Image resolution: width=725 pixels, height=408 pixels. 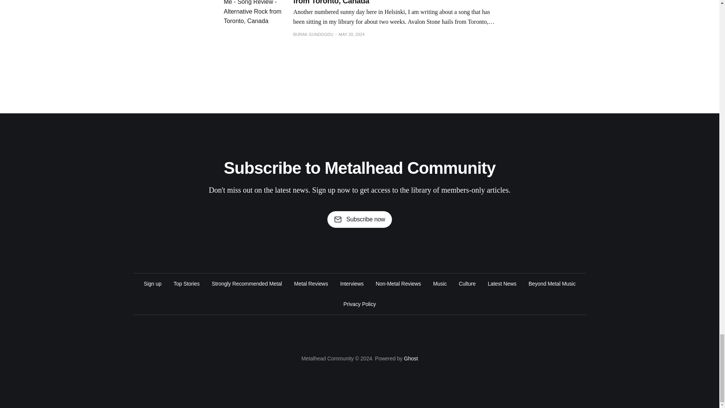 What do you see at coordinates (247, 283) in the screenshot?
I see `Strongly Recommended Metal` at bounding box center [247, 283].